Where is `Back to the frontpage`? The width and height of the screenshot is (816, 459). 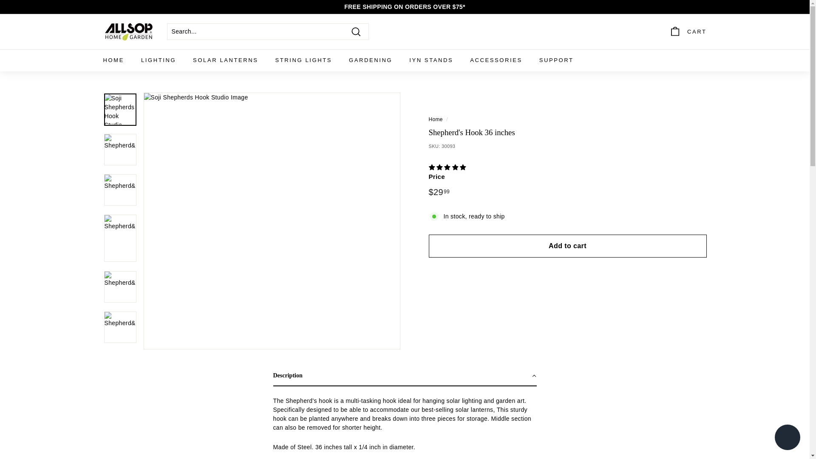 Back to the frontpage is located at coordinates (435, 119).